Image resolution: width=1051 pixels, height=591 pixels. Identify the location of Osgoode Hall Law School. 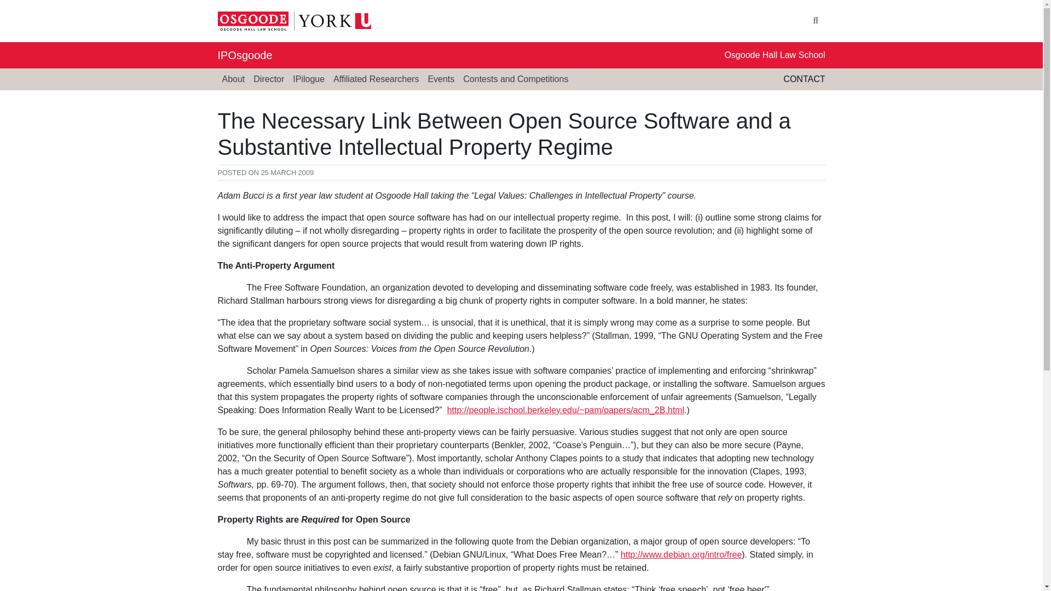
(774, 55).